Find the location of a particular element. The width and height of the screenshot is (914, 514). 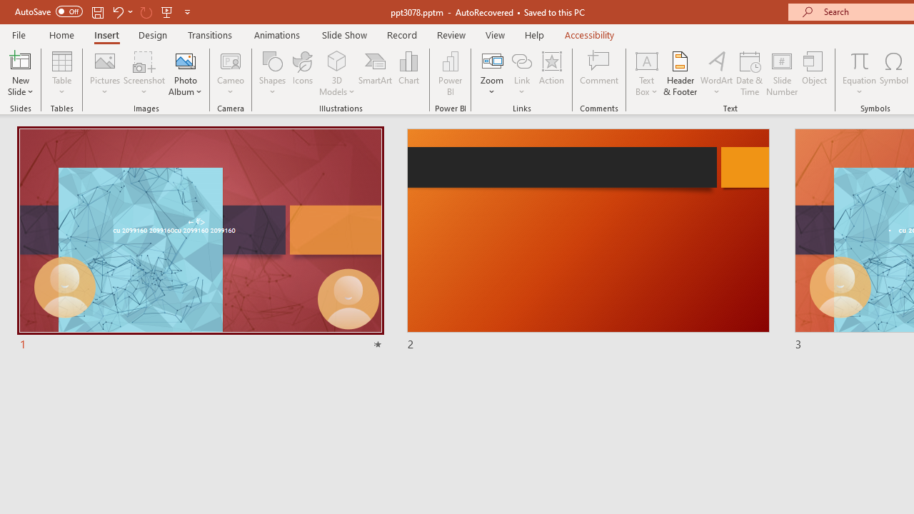

3D Models is located at coordinates (337, 73).